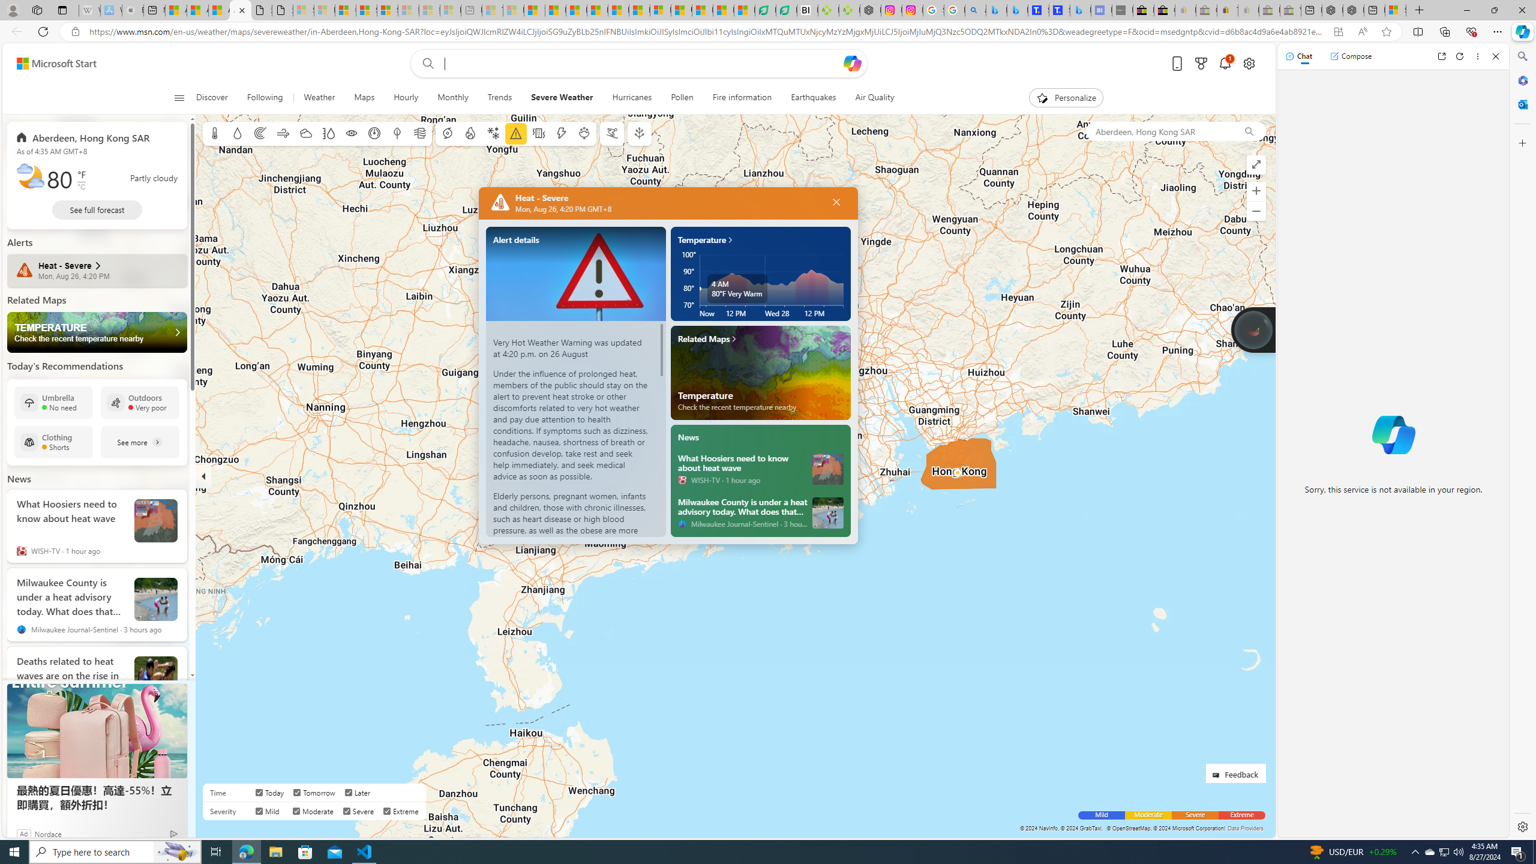 Image resolution: width=1536 pixels, height=864 pixels. Describe the element at coordinates (869, 98) in the screenshot. I see `Air Quality` at that location.